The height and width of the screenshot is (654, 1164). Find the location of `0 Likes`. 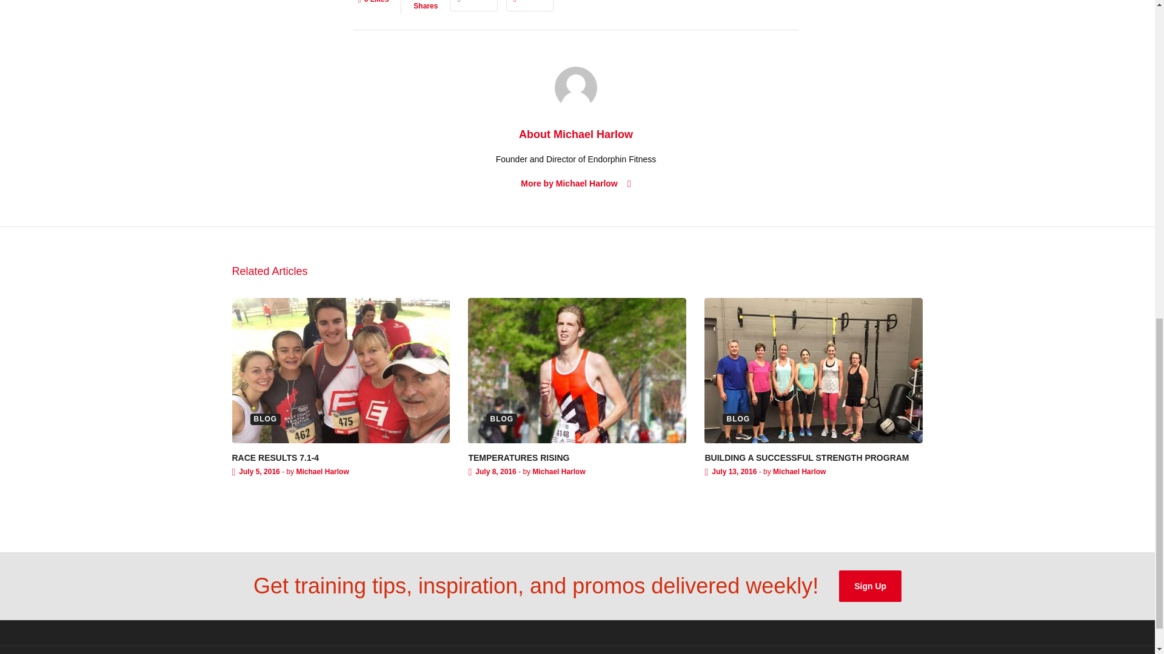

0 Likes is located at coordinates (373, 7).